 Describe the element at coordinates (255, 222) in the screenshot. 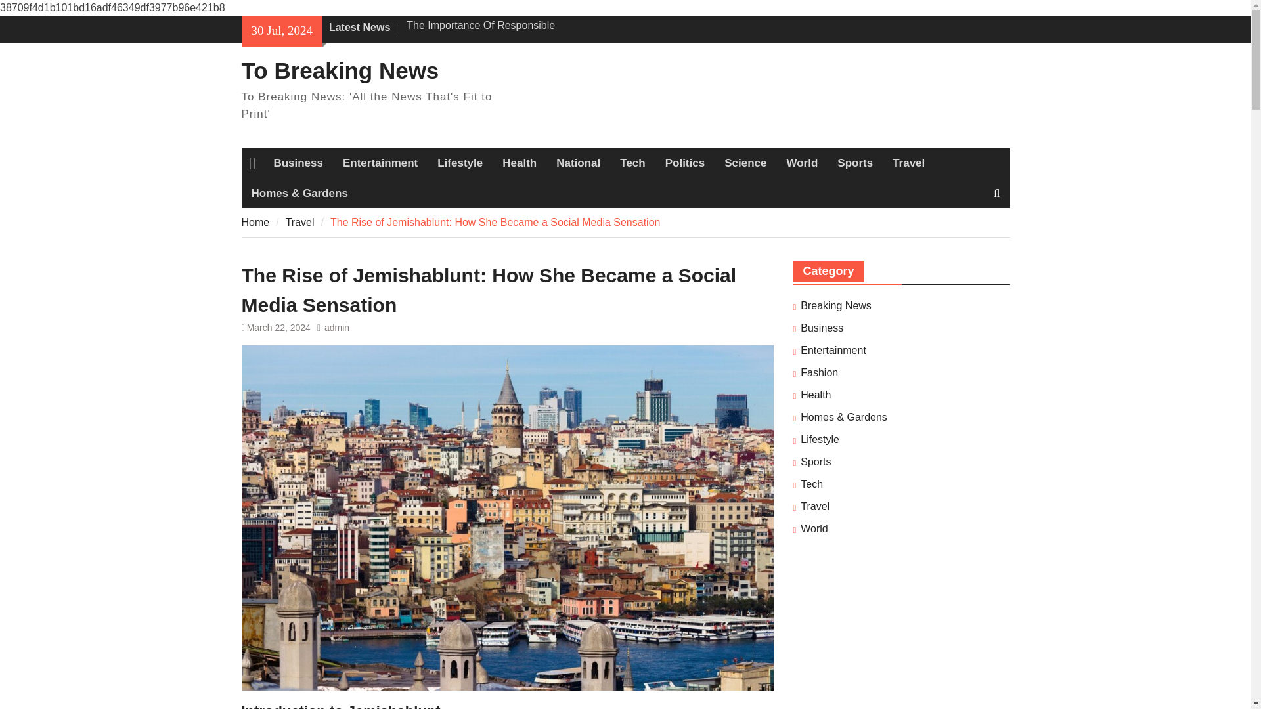

I see `Home` at that location.